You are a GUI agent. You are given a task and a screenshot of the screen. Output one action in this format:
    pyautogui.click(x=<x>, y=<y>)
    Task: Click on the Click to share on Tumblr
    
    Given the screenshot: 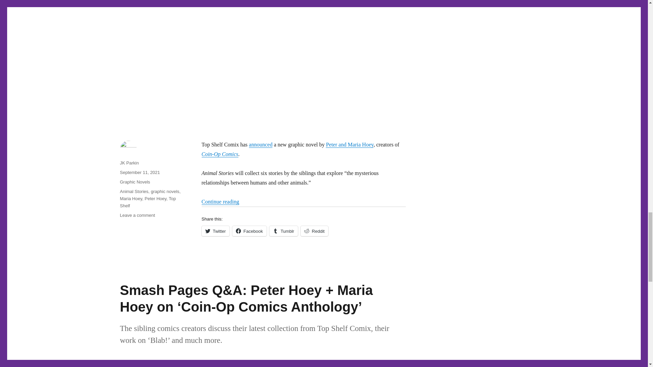 What is the action you would take?
    pyautogui.click(x=283, y=231)
    